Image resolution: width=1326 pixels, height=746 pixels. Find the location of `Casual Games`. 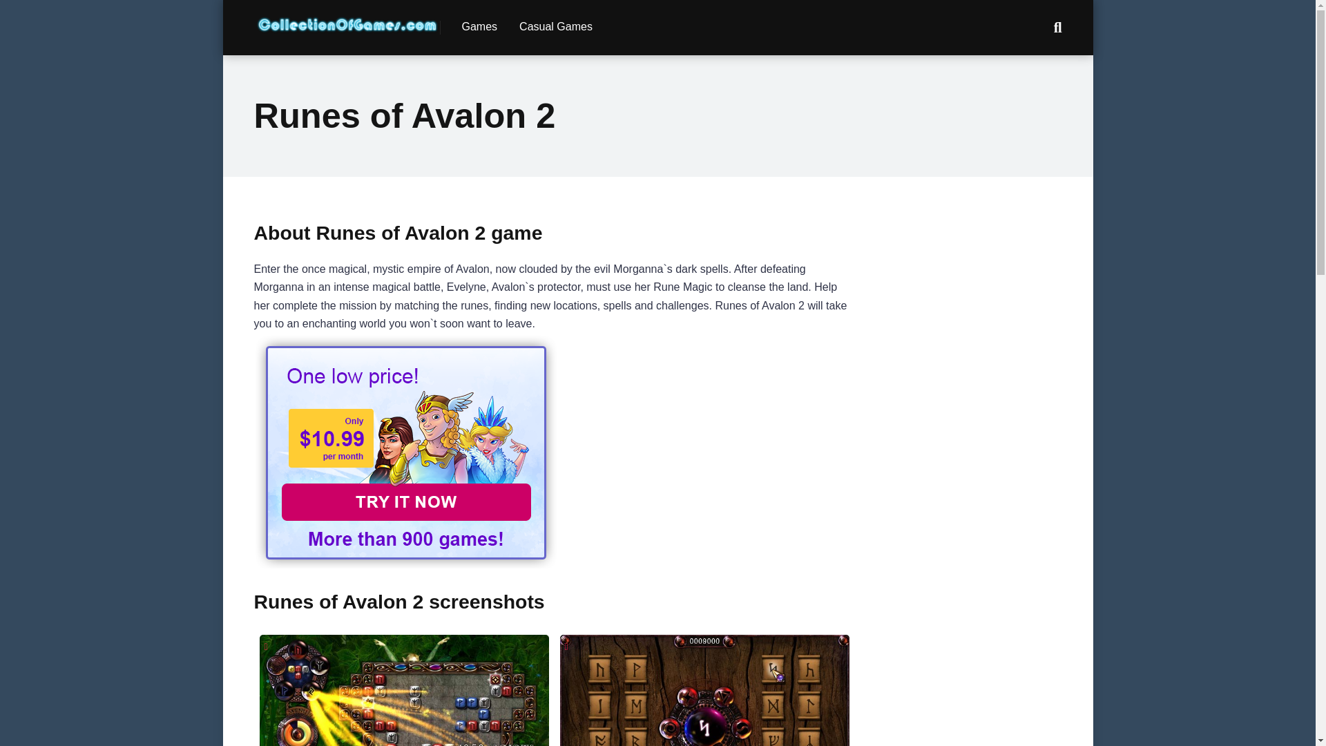

Casual Games is located at coordinates (555, 28).